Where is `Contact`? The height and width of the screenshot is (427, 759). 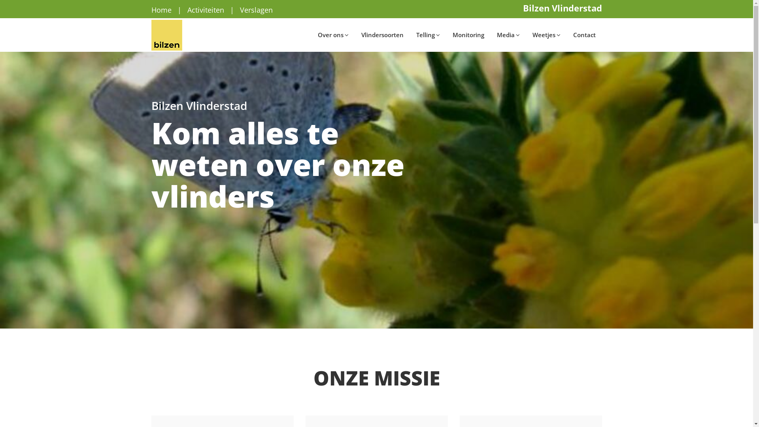 Contact is located at coordinates (584, 35).